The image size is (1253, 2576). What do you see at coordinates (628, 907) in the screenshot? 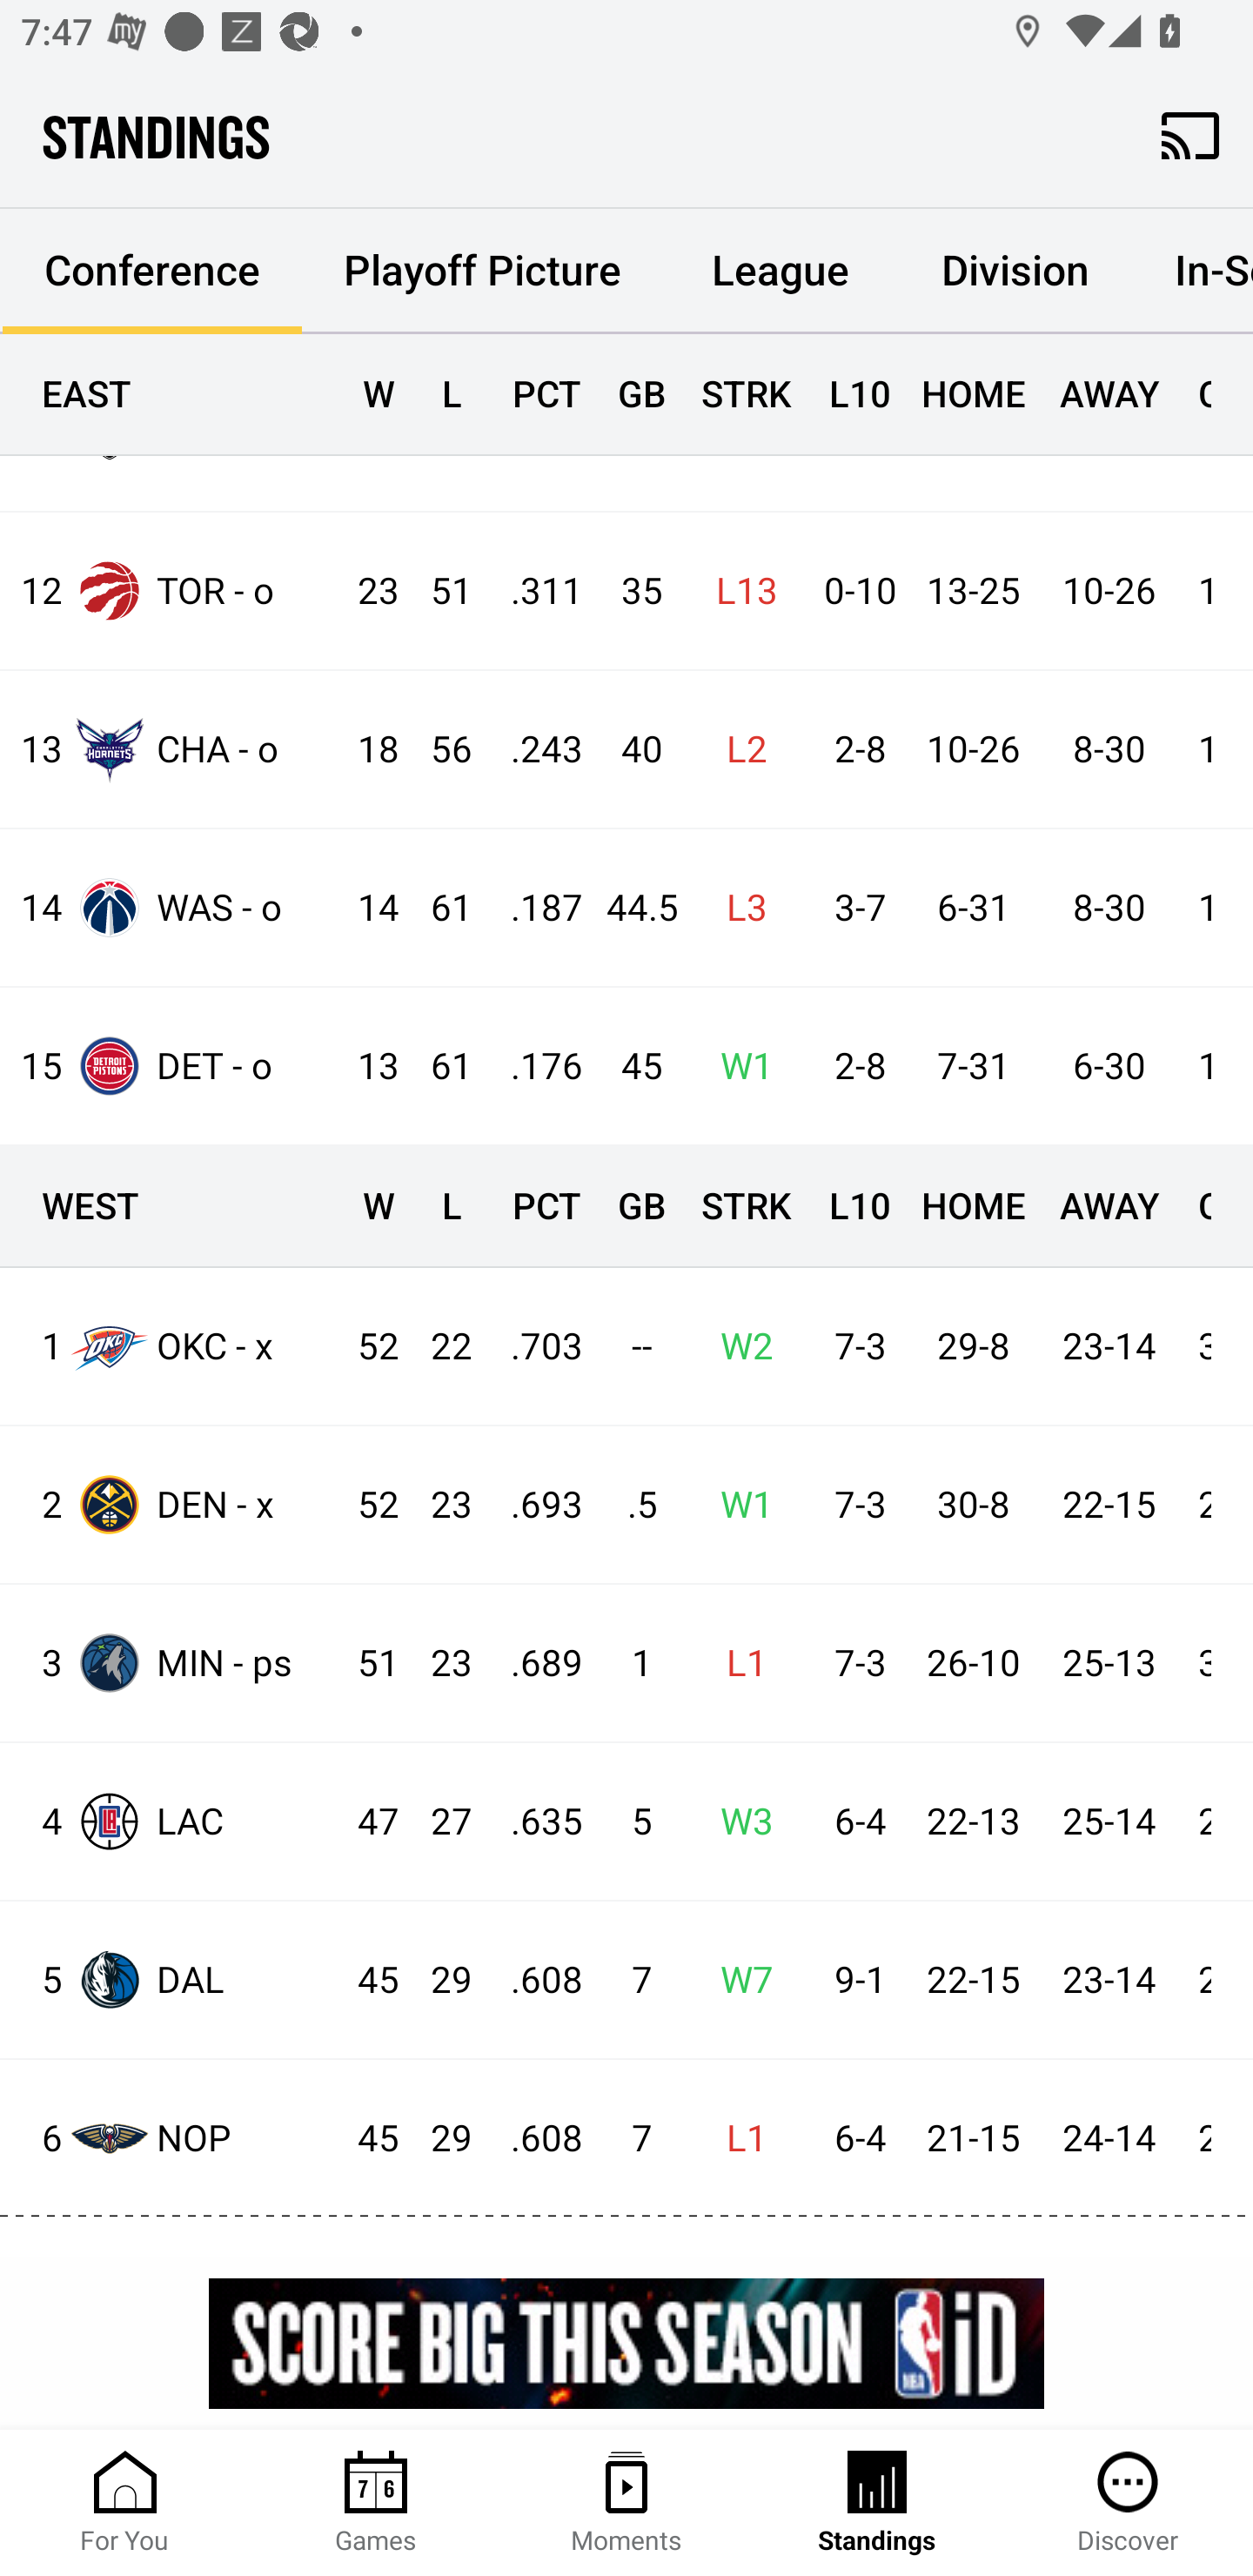
I see `44.5` at bounding box center [628, 907].